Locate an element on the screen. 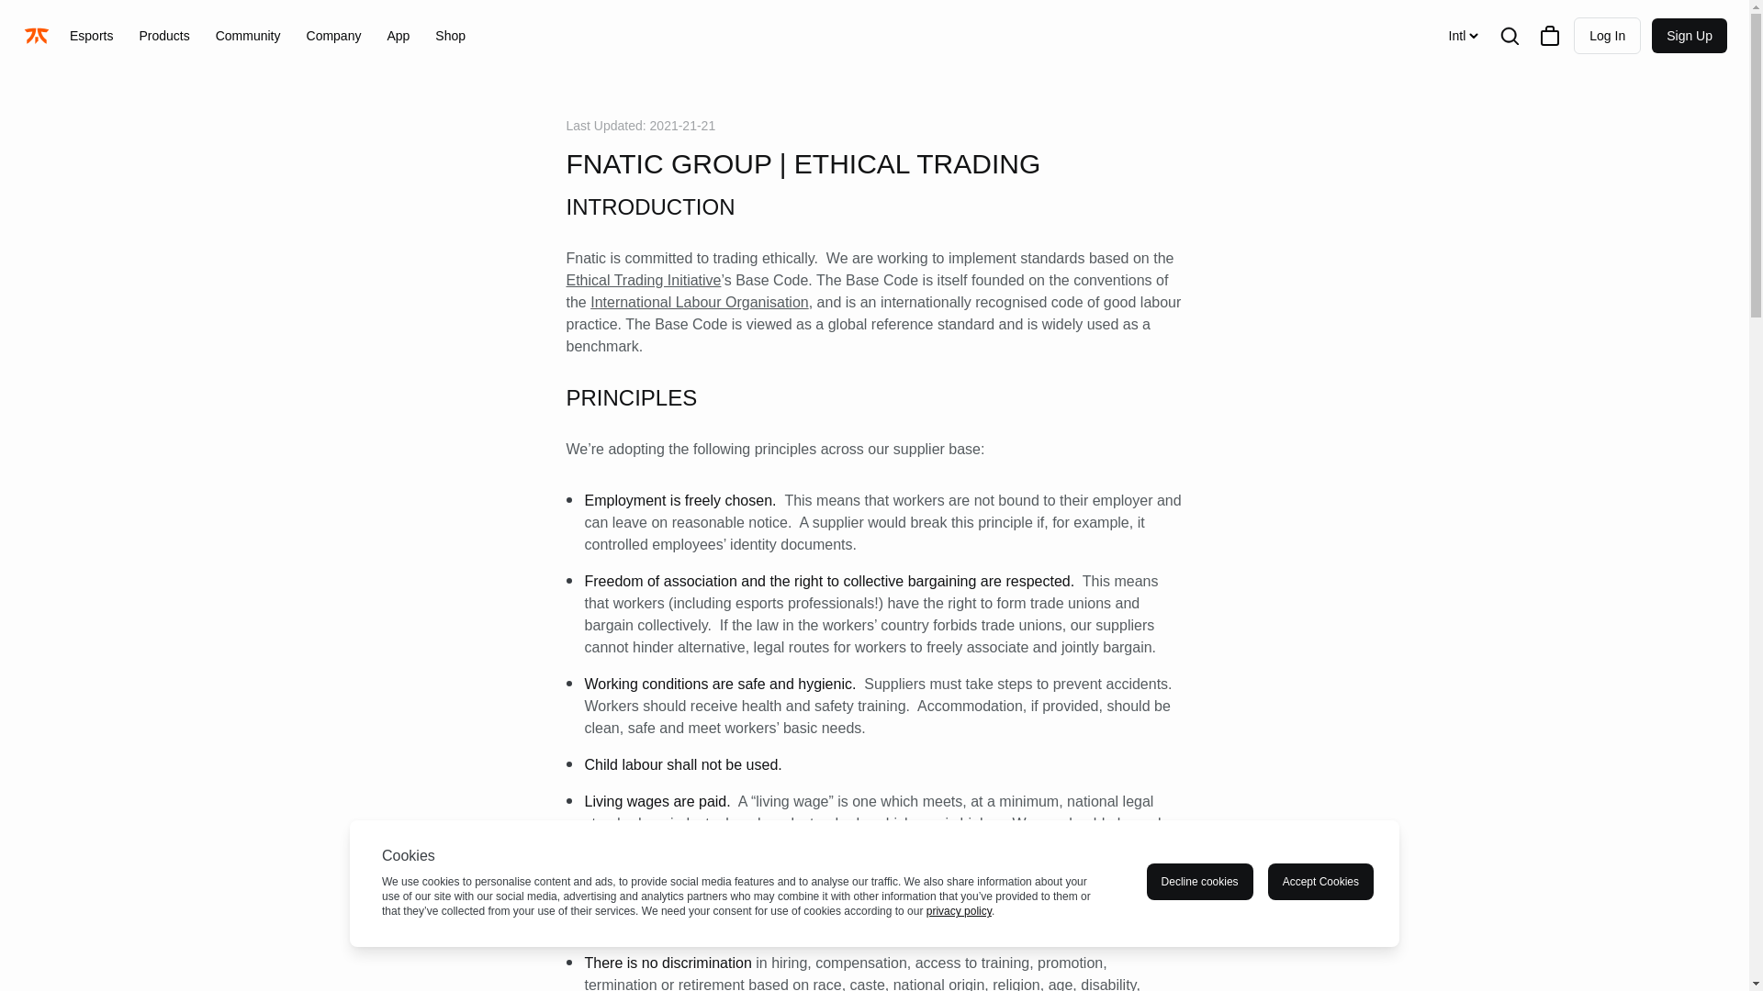 The height and width of the screenshot is (991, 1763). Log In is located at coordinates (1607, 36).